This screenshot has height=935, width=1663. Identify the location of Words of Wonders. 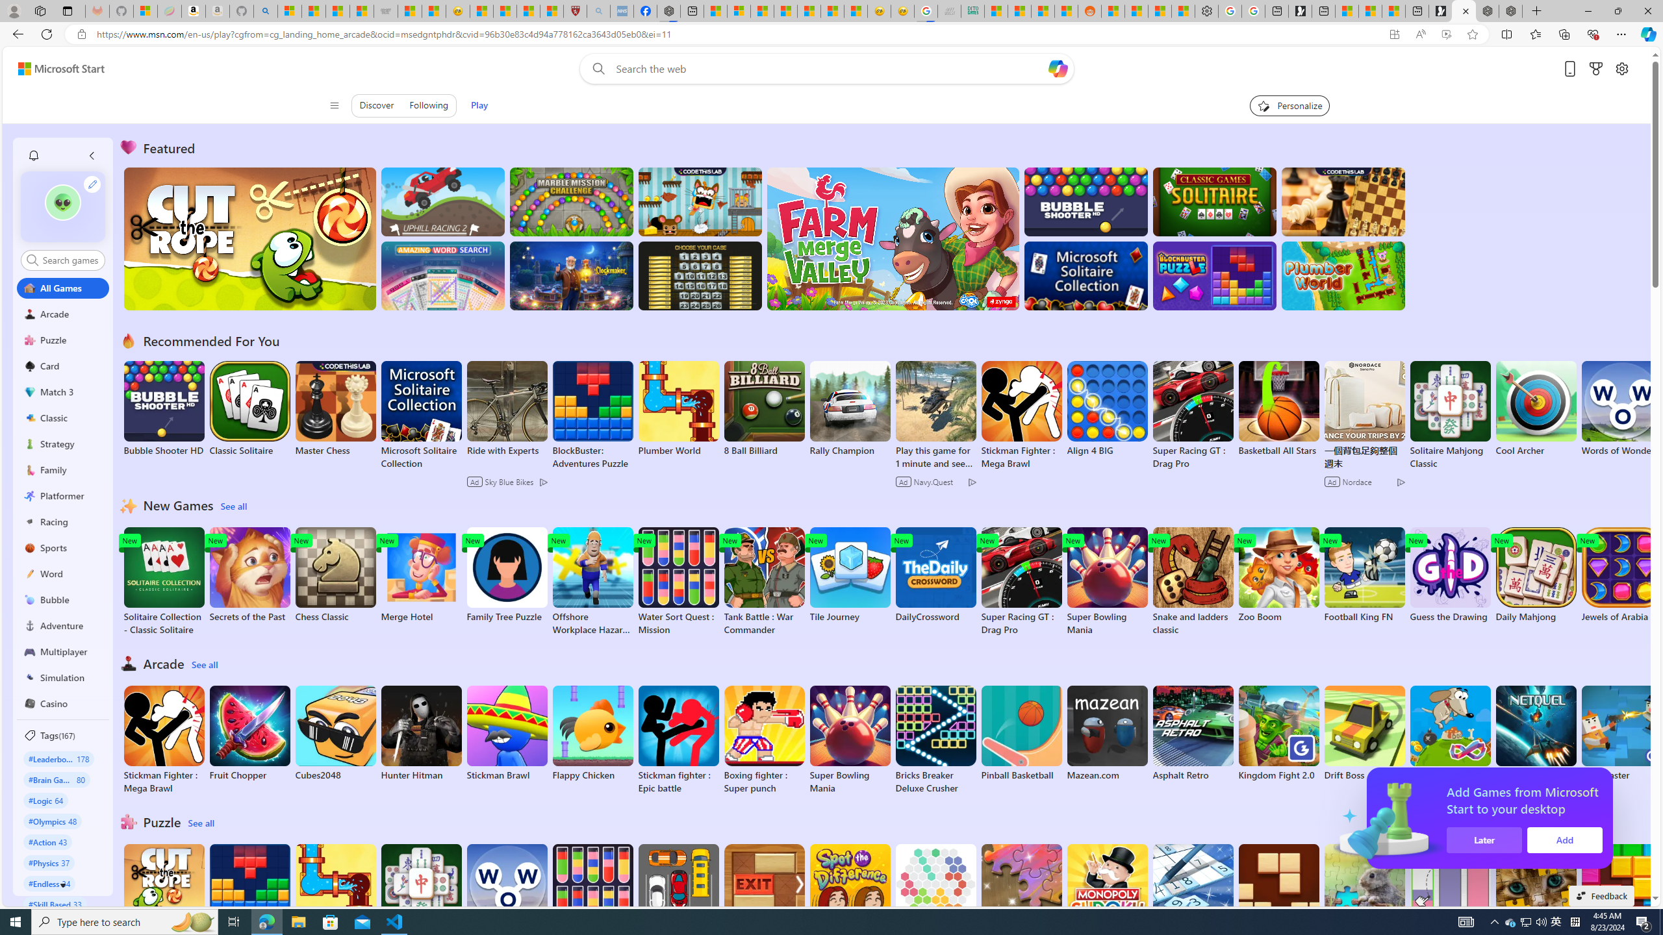
(506, 892).